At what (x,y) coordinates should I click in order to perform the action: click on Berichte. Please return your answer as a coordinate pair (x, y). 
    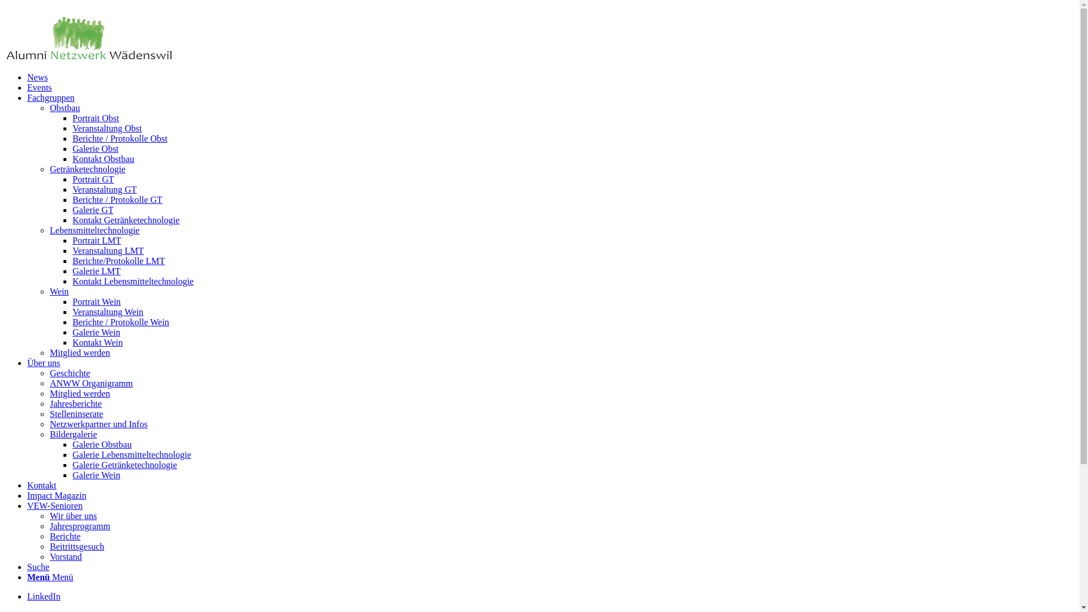
    Looking at the image, I should click on (65, 536).